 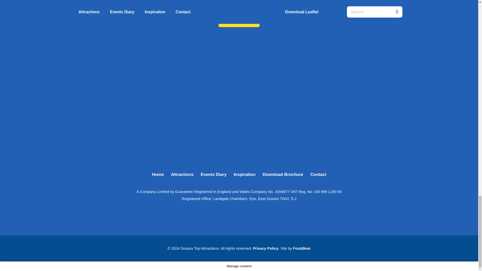 I want to click on Get in Touch, so click(x=239, y=21).